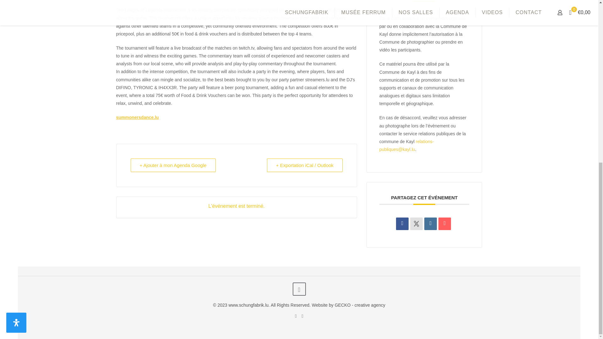  I want to click on GECKO - creative agency, so click(360, 305).